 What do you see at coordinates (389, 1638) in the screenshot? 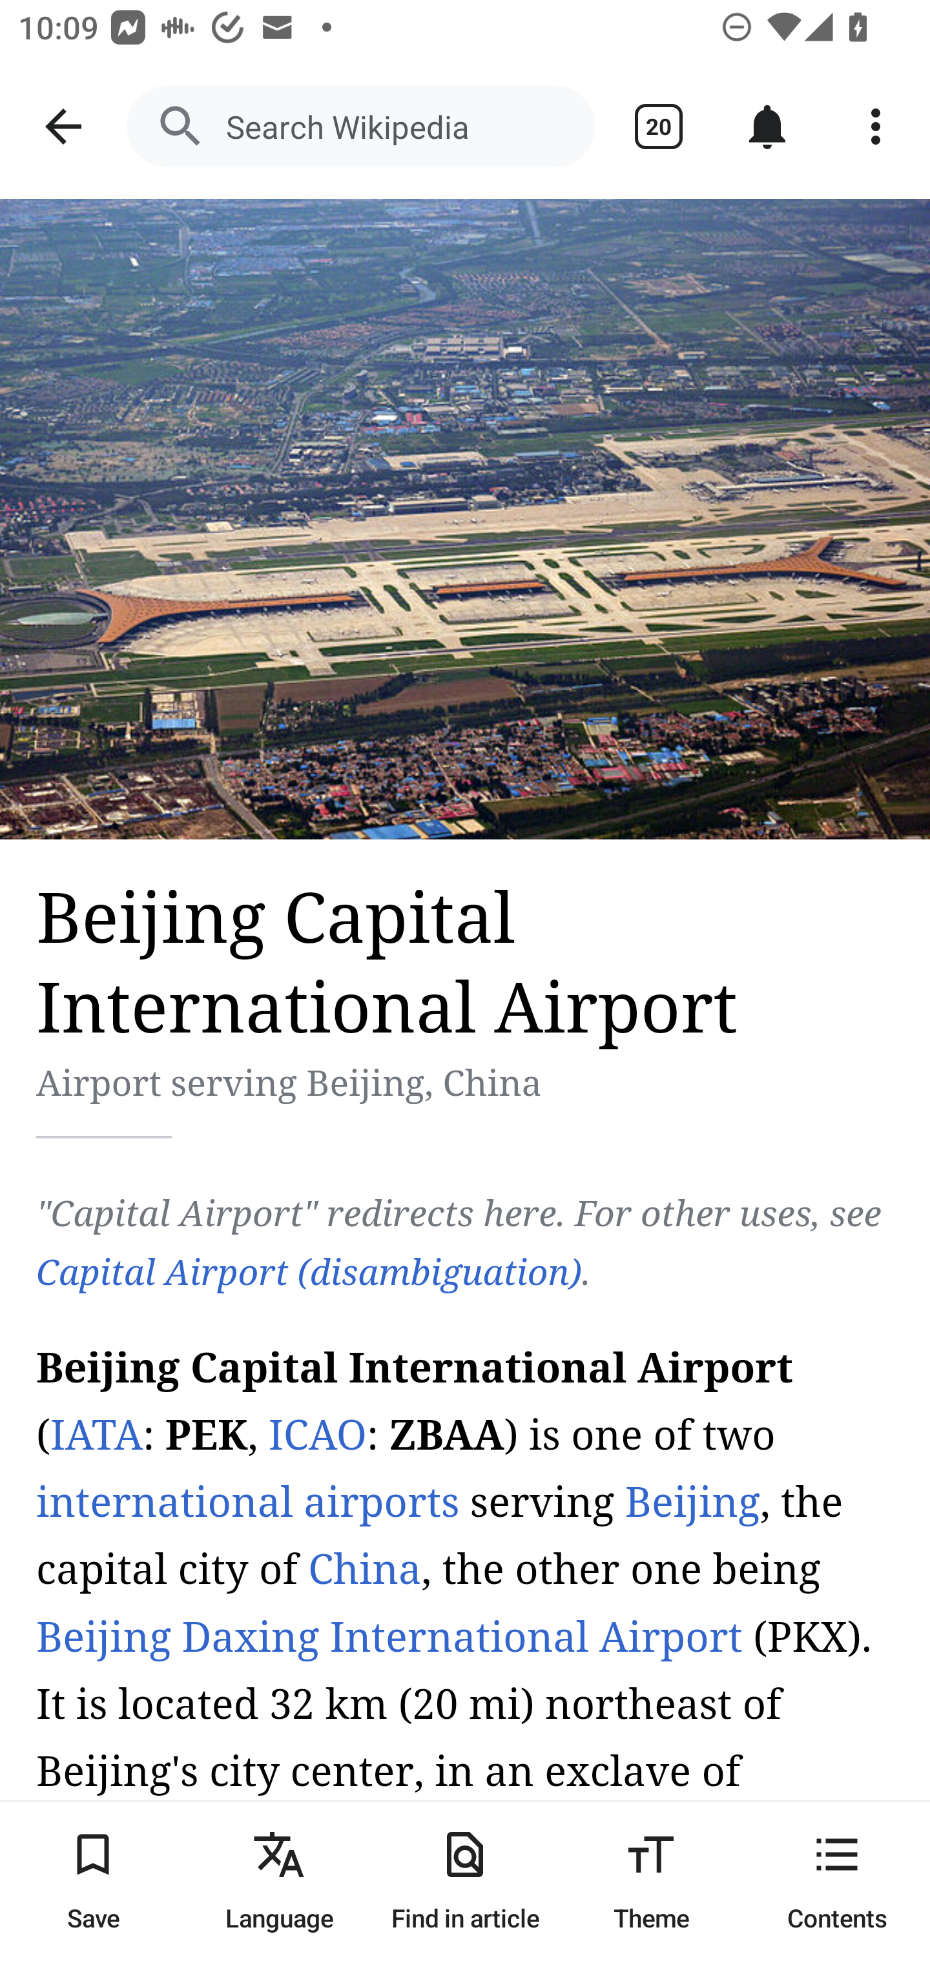
I see `Beijing Daxing International Airport` at bounding box center [389, 1638].